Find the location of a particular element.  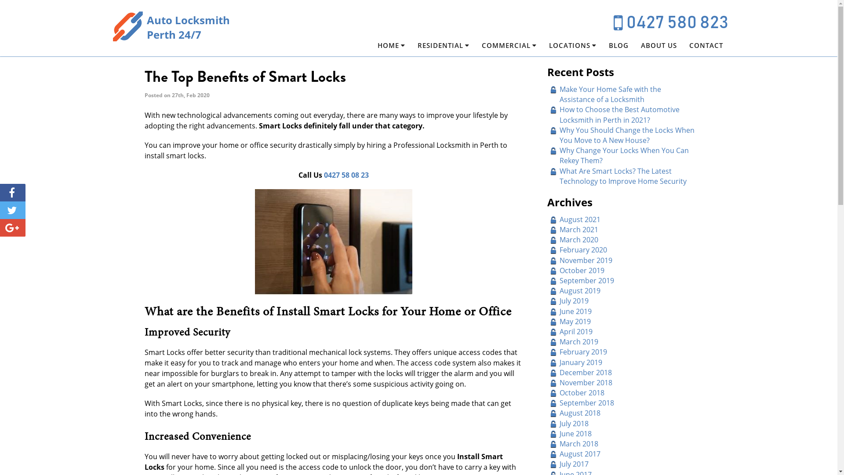

ABOUT US is located at coordinates (659, 46).